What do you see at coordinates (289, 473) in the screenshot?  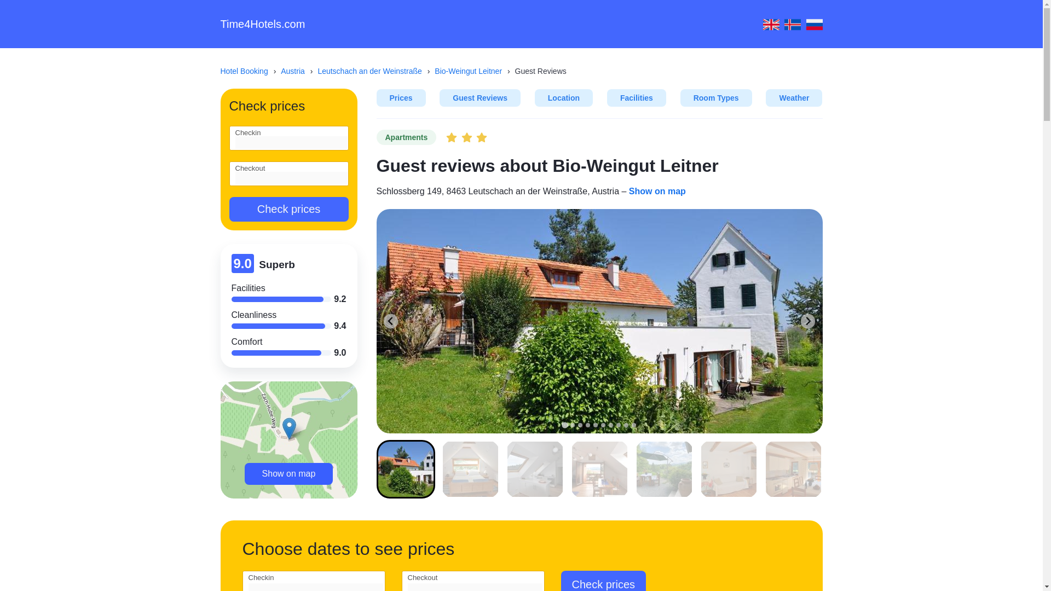 I see `Show on map` at bounding box center [289, 473].